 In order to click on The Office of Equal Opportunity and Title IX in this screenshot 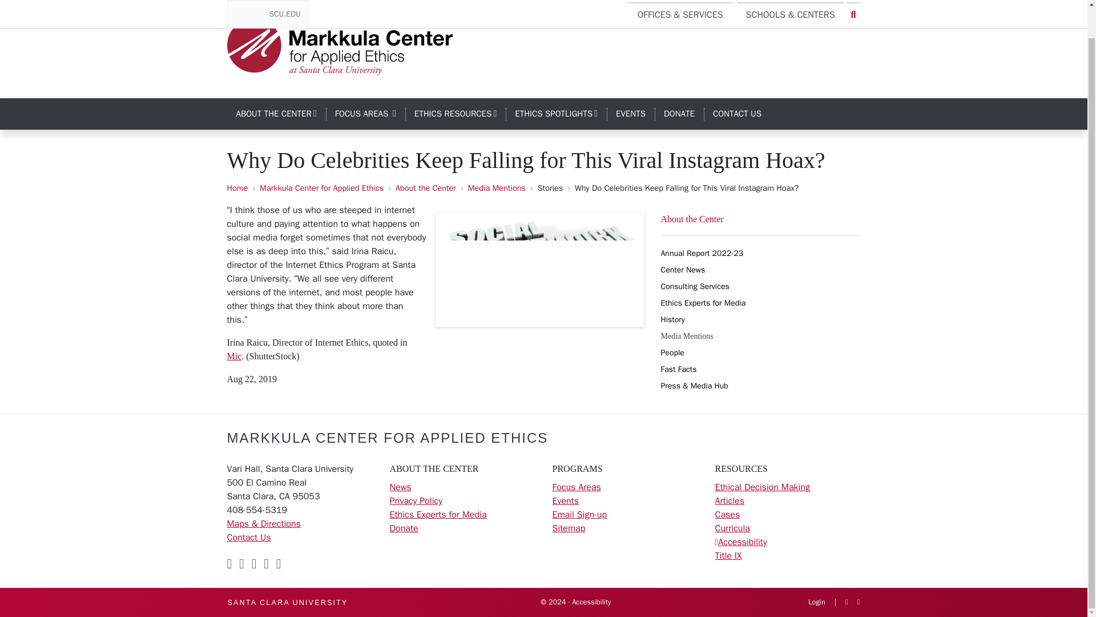, I will do `click(276, 114)`.